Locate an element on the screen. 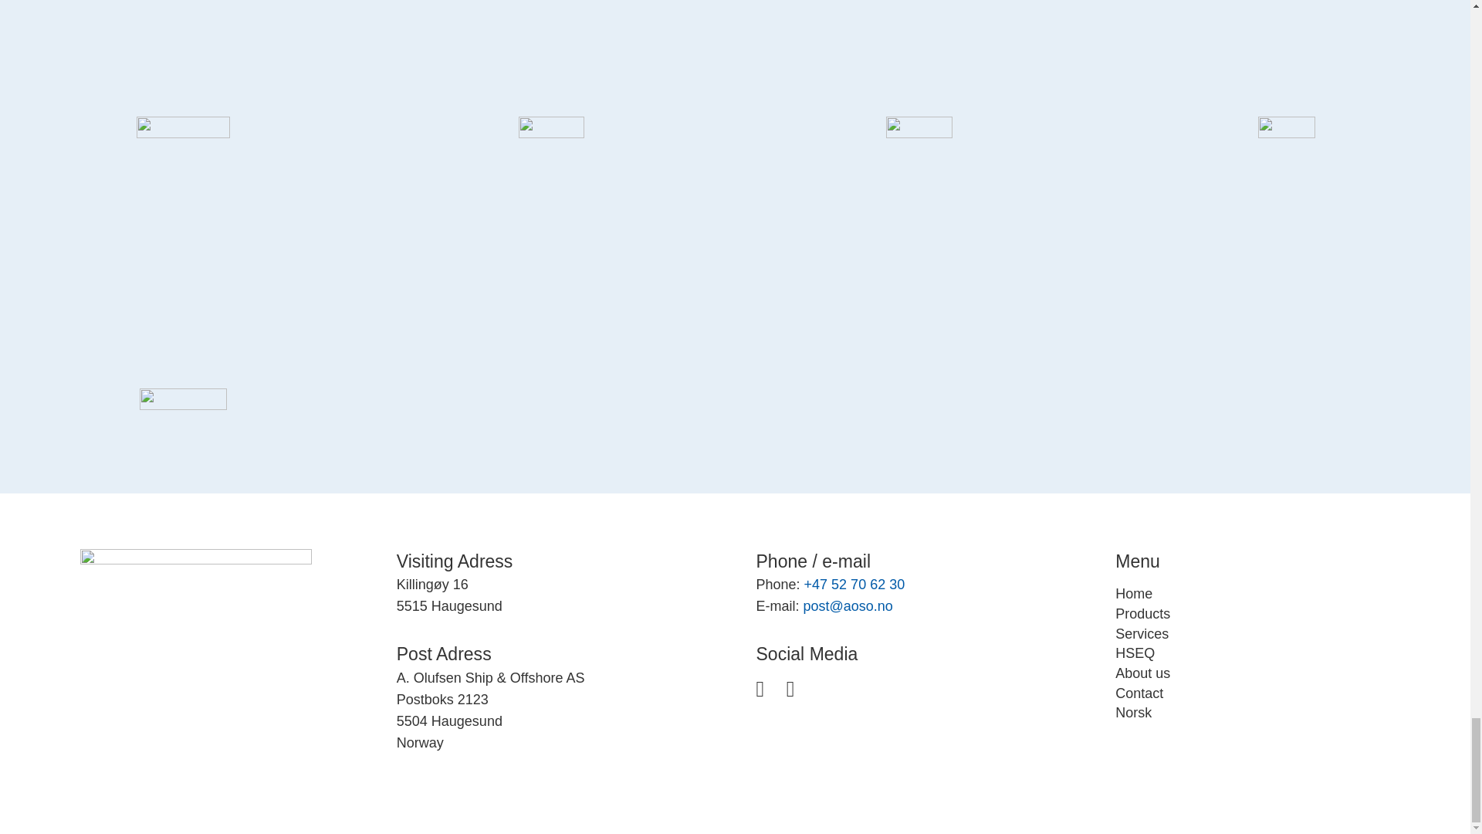  Facebook is located at coordinates (760, 689).